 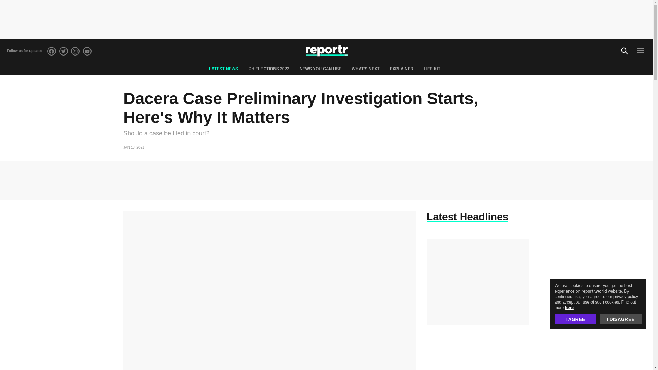 What do you see at coordinates (223, 69) in the screenshot?
I see `LATEST NEWS` at bounding box center [223, 69].